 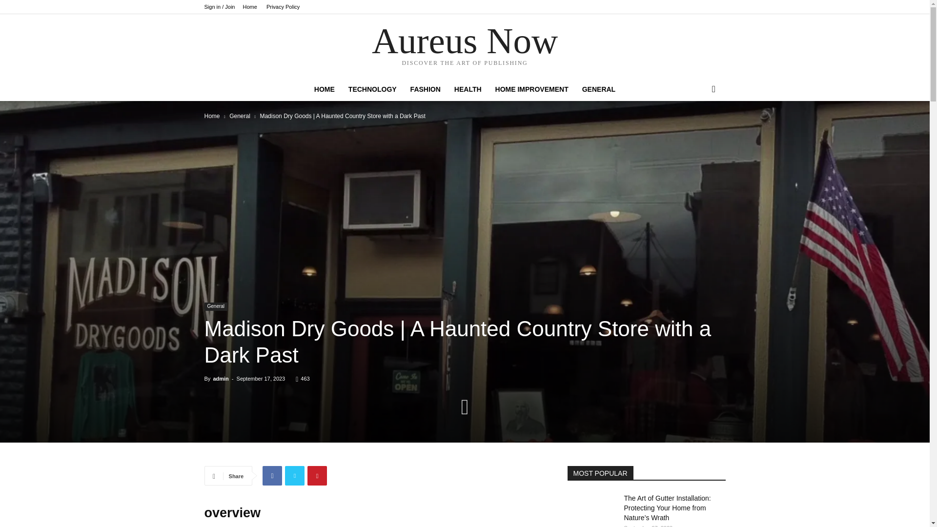 What do you see at coordinates (212, 116) in the screenshot?
I see `Home` at bounding box center [212, 116].